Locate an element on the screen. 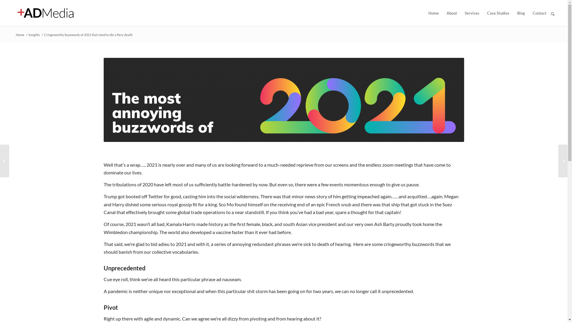 The height and width of the screenshot is (322, 572). Home is located at coordinates (434, 13).